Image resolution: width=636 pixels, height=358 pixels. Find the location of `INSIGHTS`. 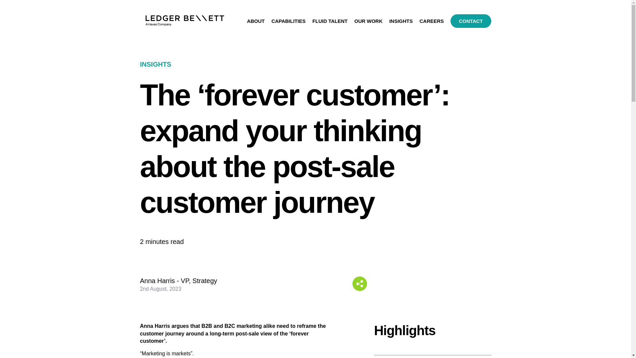

INSIGHTS is located at coordinates (401, 24).